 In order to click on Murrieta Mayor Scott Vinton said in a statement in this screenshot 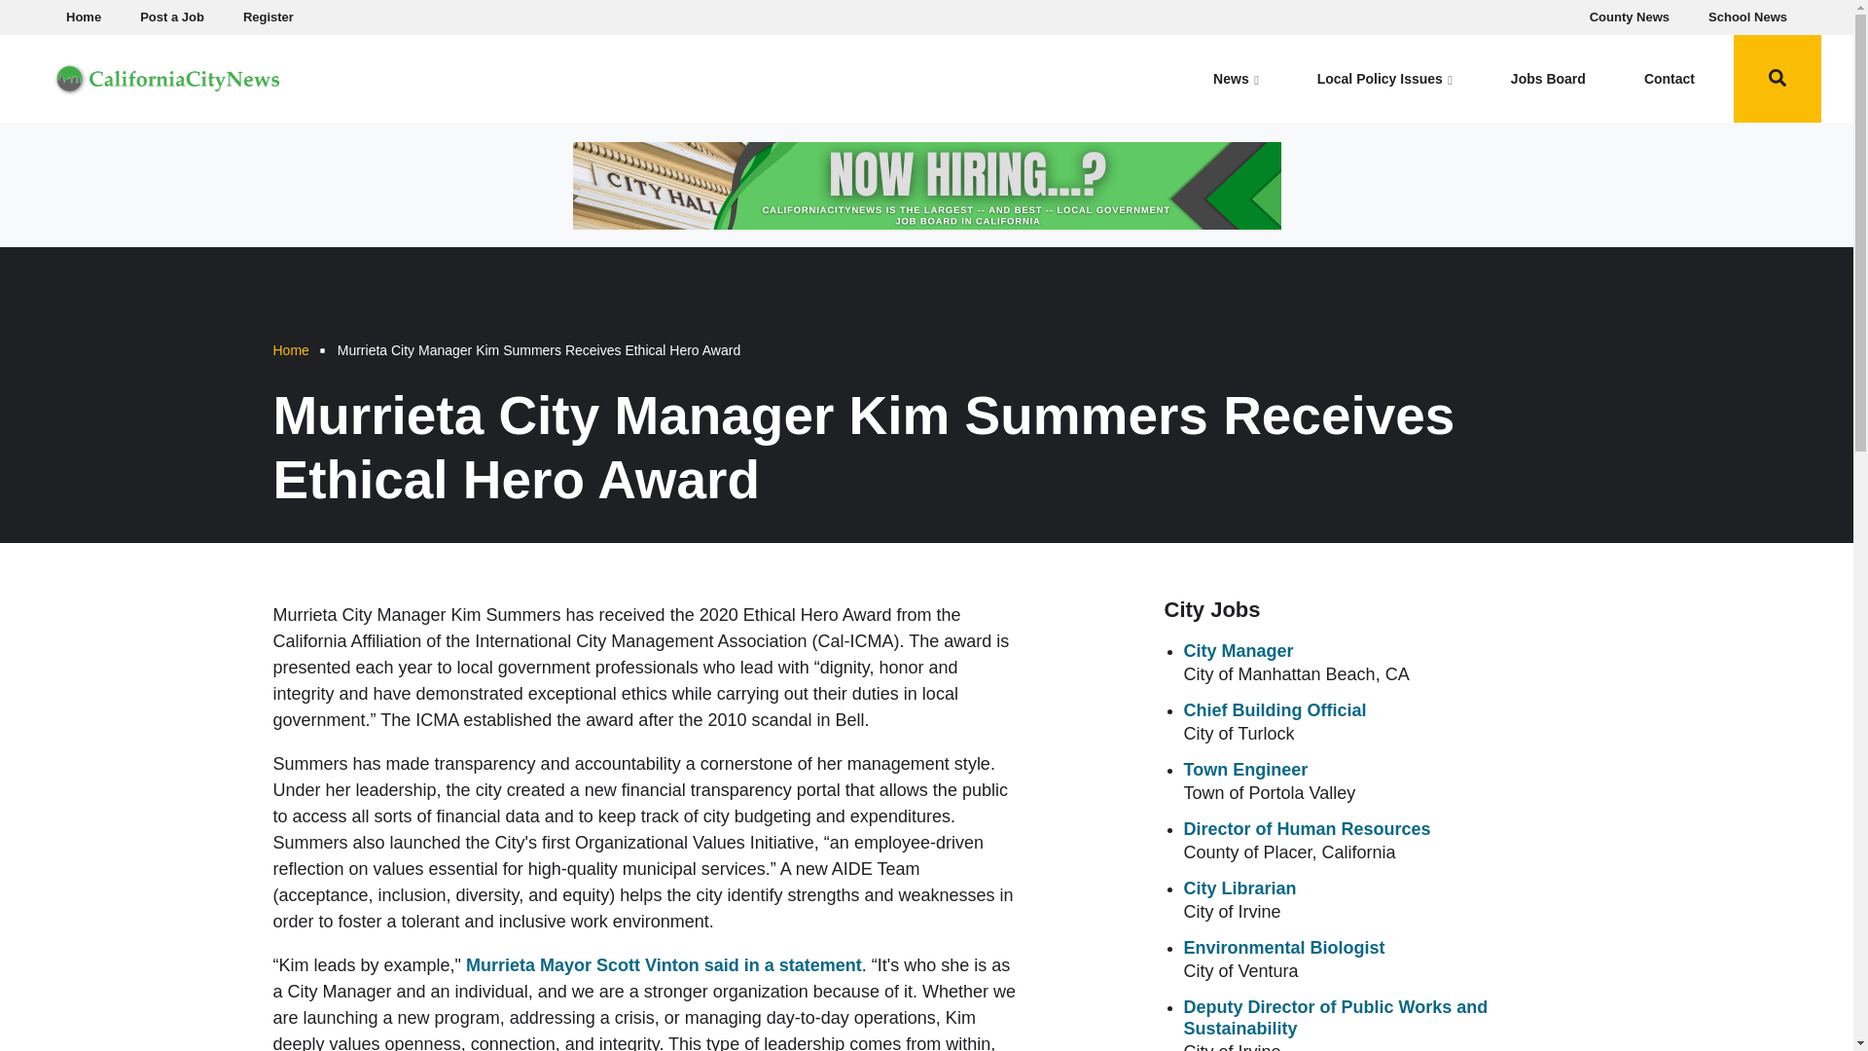, I will do `click(664, 965)`.